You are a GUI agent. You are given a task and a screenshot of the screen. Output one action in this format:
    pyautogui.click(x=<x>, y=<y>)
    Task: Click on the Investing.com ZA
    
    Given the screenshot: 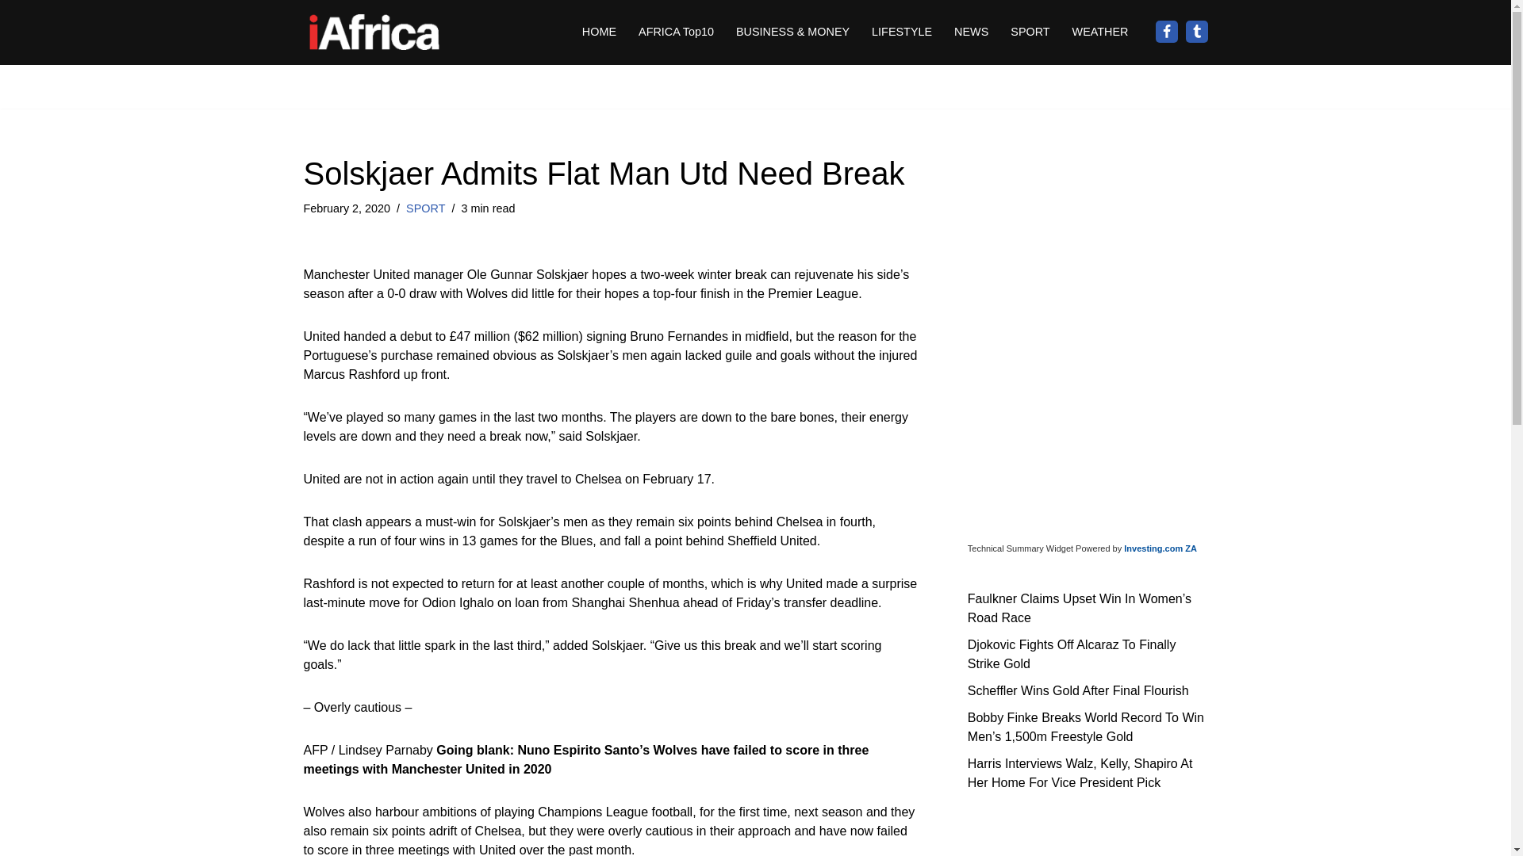 What is the action you would take?
    pyautogui.click(x=1160, y=548)
    